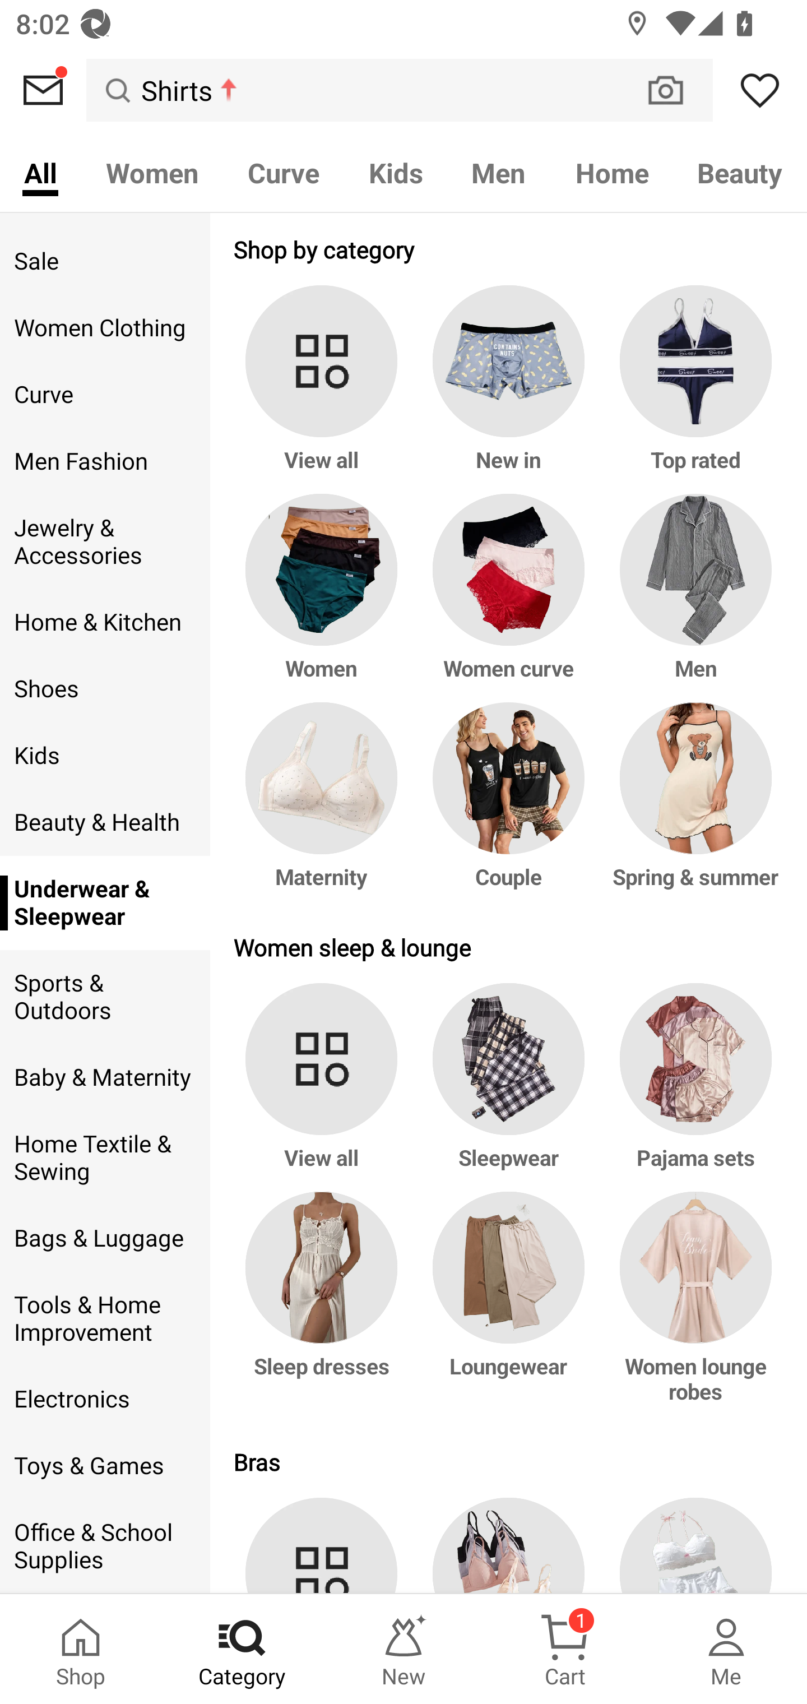  Describe the element at coordinates (105, 1077) in the screenshot. I see `Baby & Maternity` at that location.